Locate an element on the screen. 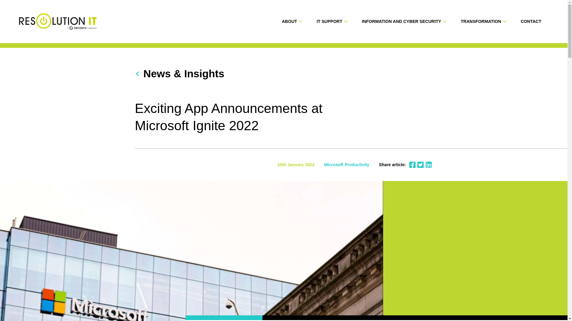  INFORMATION AND CYBER SECURITY is located at coordinates (402, 21).